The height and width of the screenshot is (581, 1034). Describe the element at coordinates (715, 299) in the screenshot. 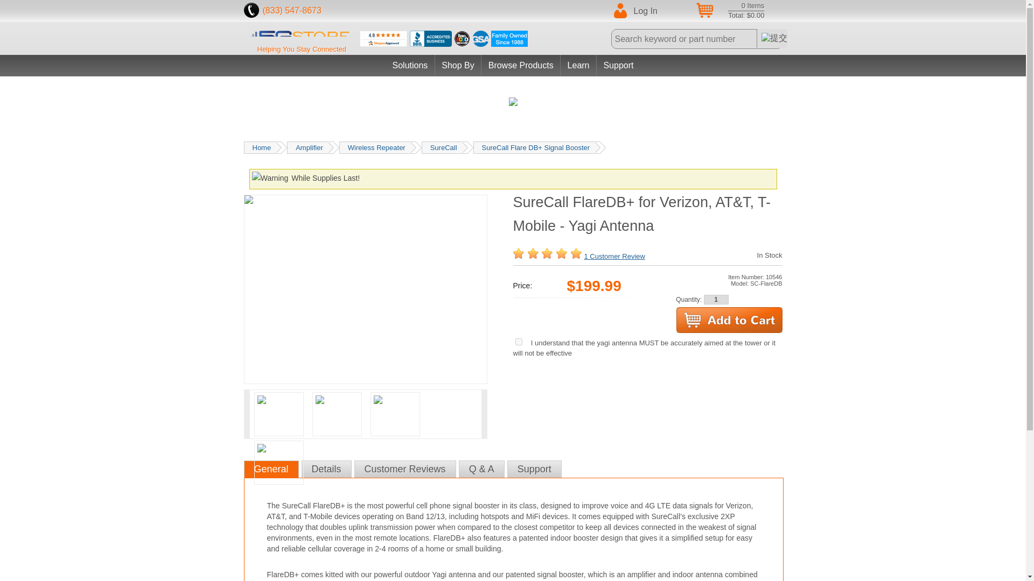

I see `1` at that location.